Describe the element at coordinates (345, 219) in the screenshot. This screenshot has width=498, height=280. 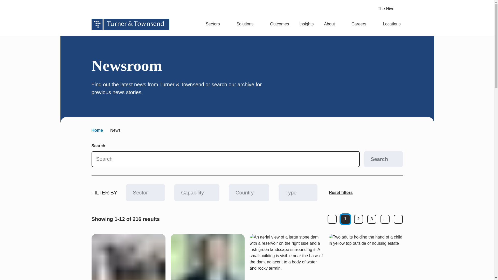
I see `1` at that location.